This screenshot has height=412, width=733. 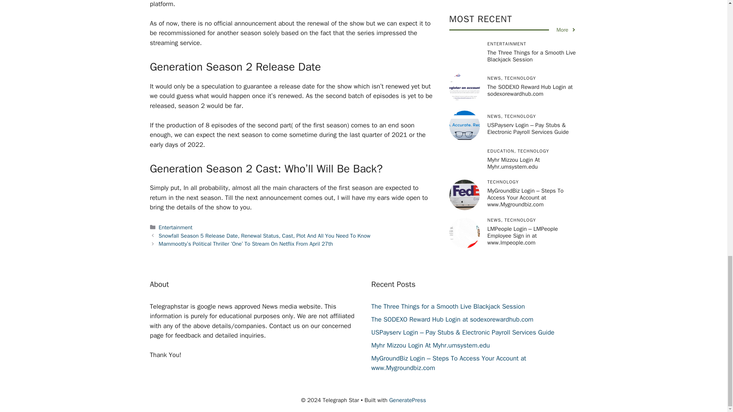 I want to click on Myhr Mizzou Login At Myhr.umsystem.edu, so click(x=430, y=345).